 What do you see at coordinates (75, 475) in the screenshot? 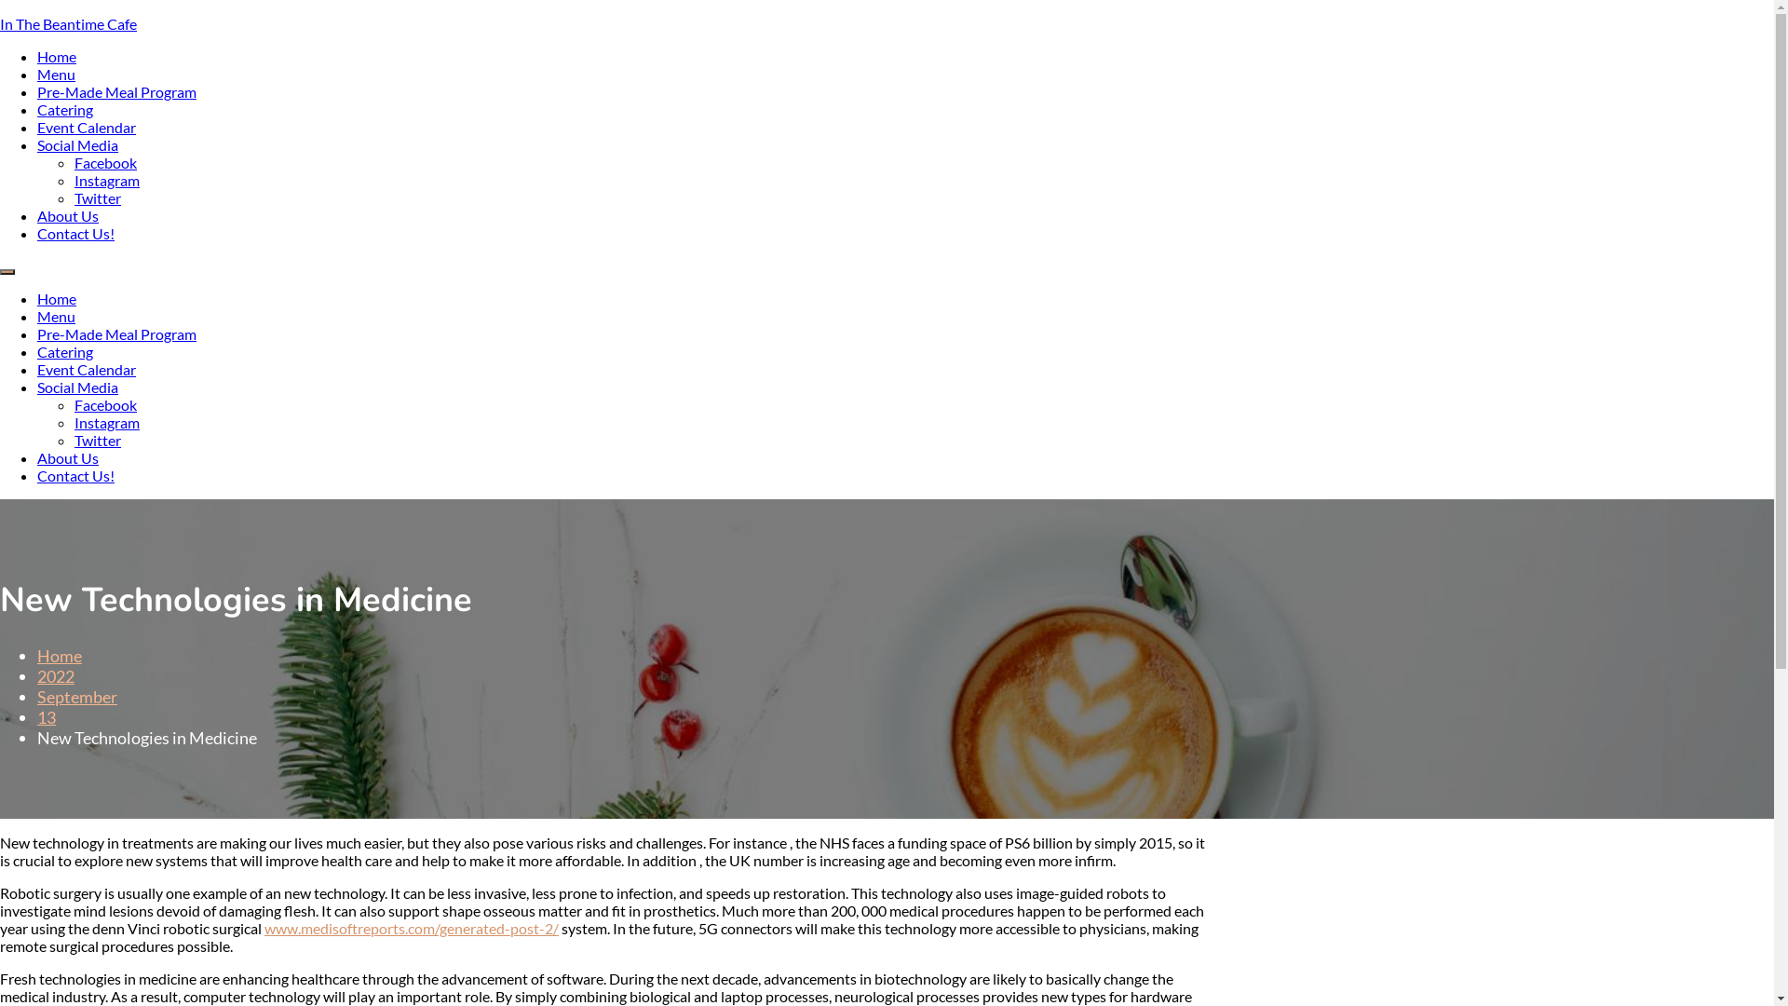
I see `Contact Us!` at bounding box center [75, 475].